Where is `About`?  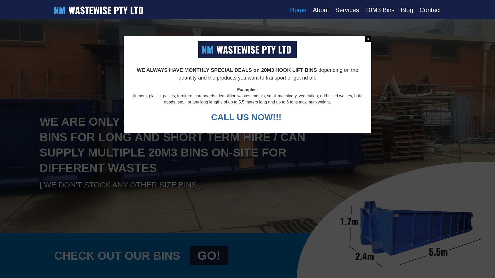
About is located at coordinates (321, 10).